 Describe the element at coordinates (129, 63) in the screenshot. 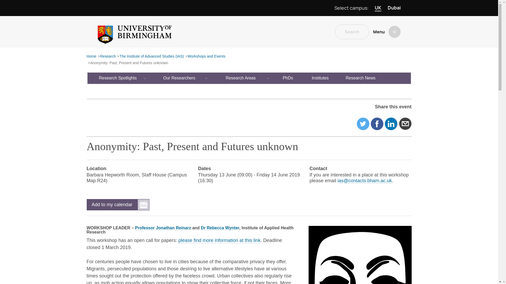

I see `Anonymity: Past, Present and Futures unknown` at that location.